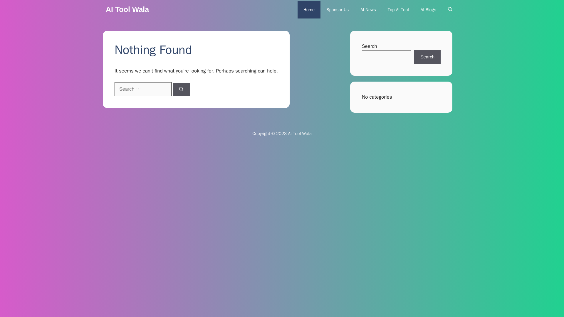  I want to click on AI Blogs, so click(428, 9).